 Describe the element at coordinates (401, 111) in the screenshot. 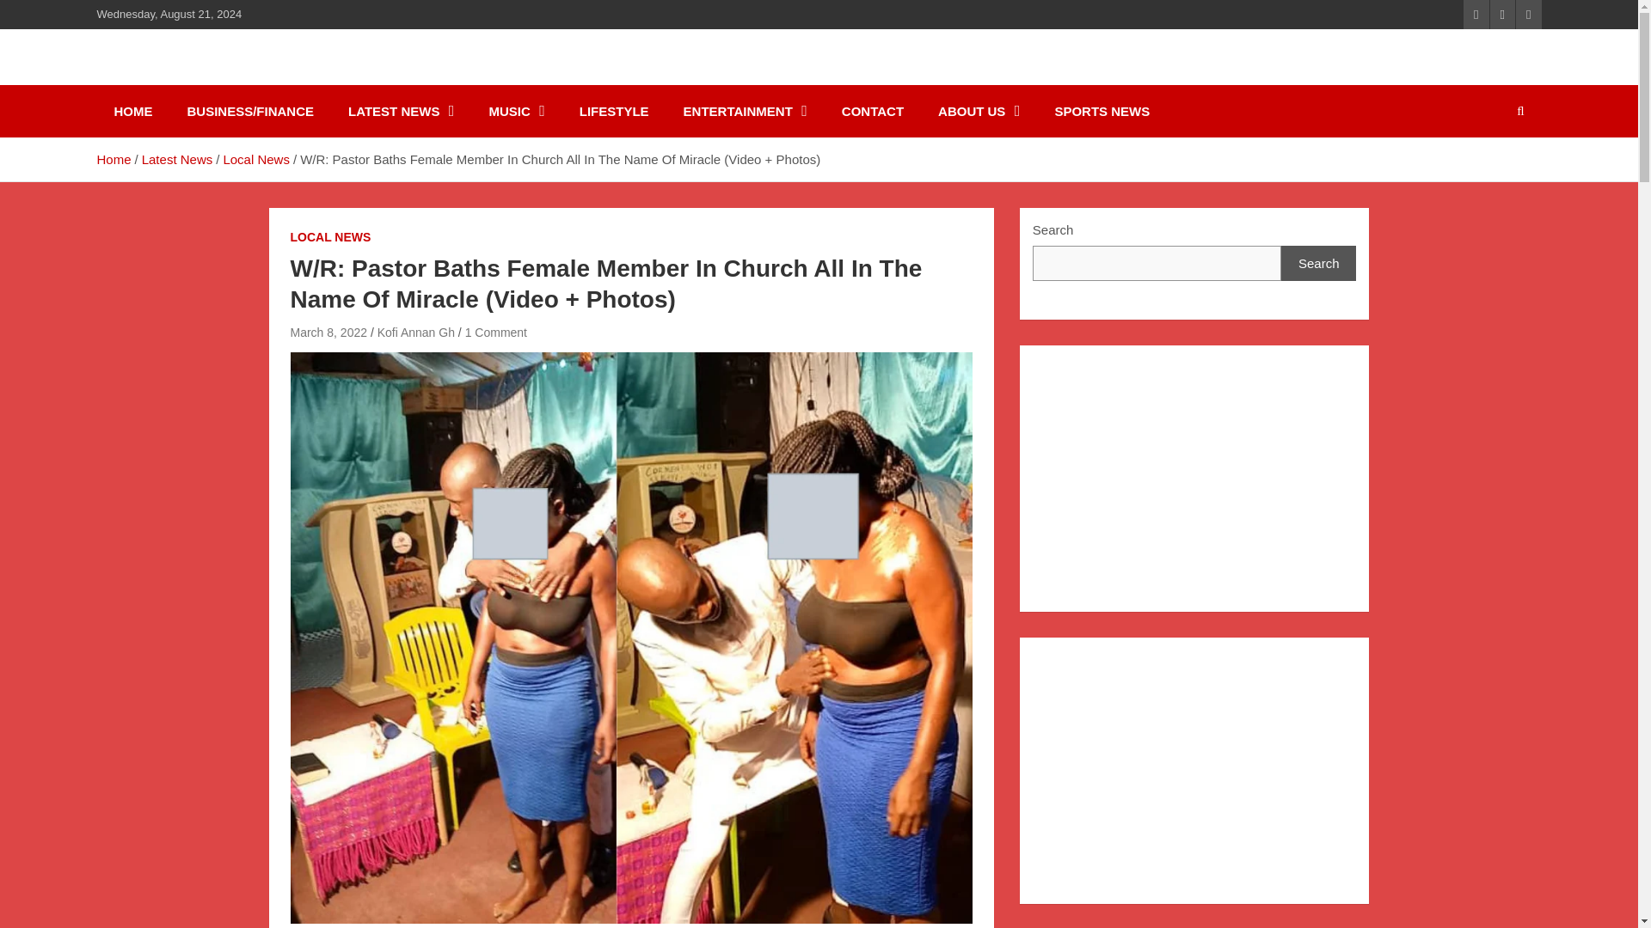

I see `LATEST NEWS` at that location.